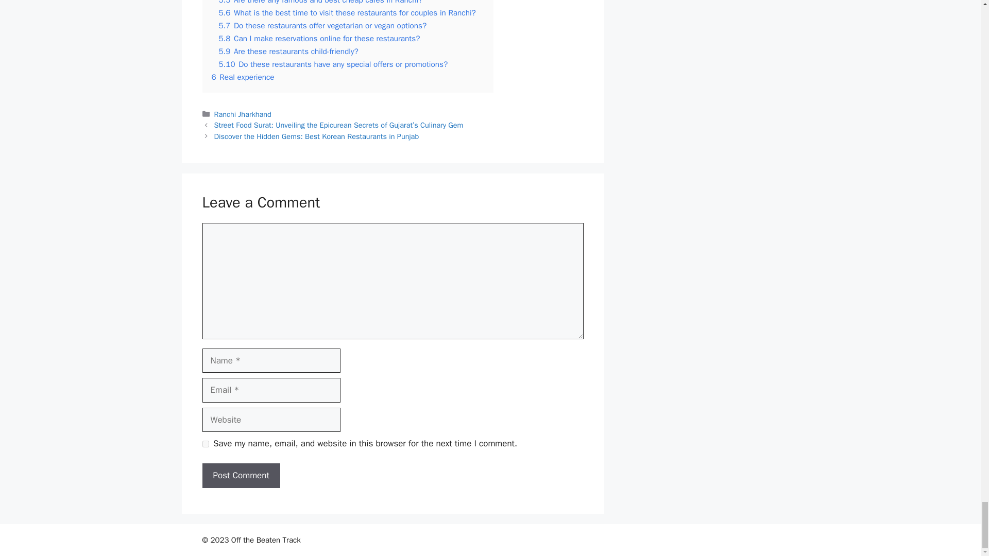 The width and height of the screenshot is (989, 556). I want to click on Post Comment, so click(241, 476).